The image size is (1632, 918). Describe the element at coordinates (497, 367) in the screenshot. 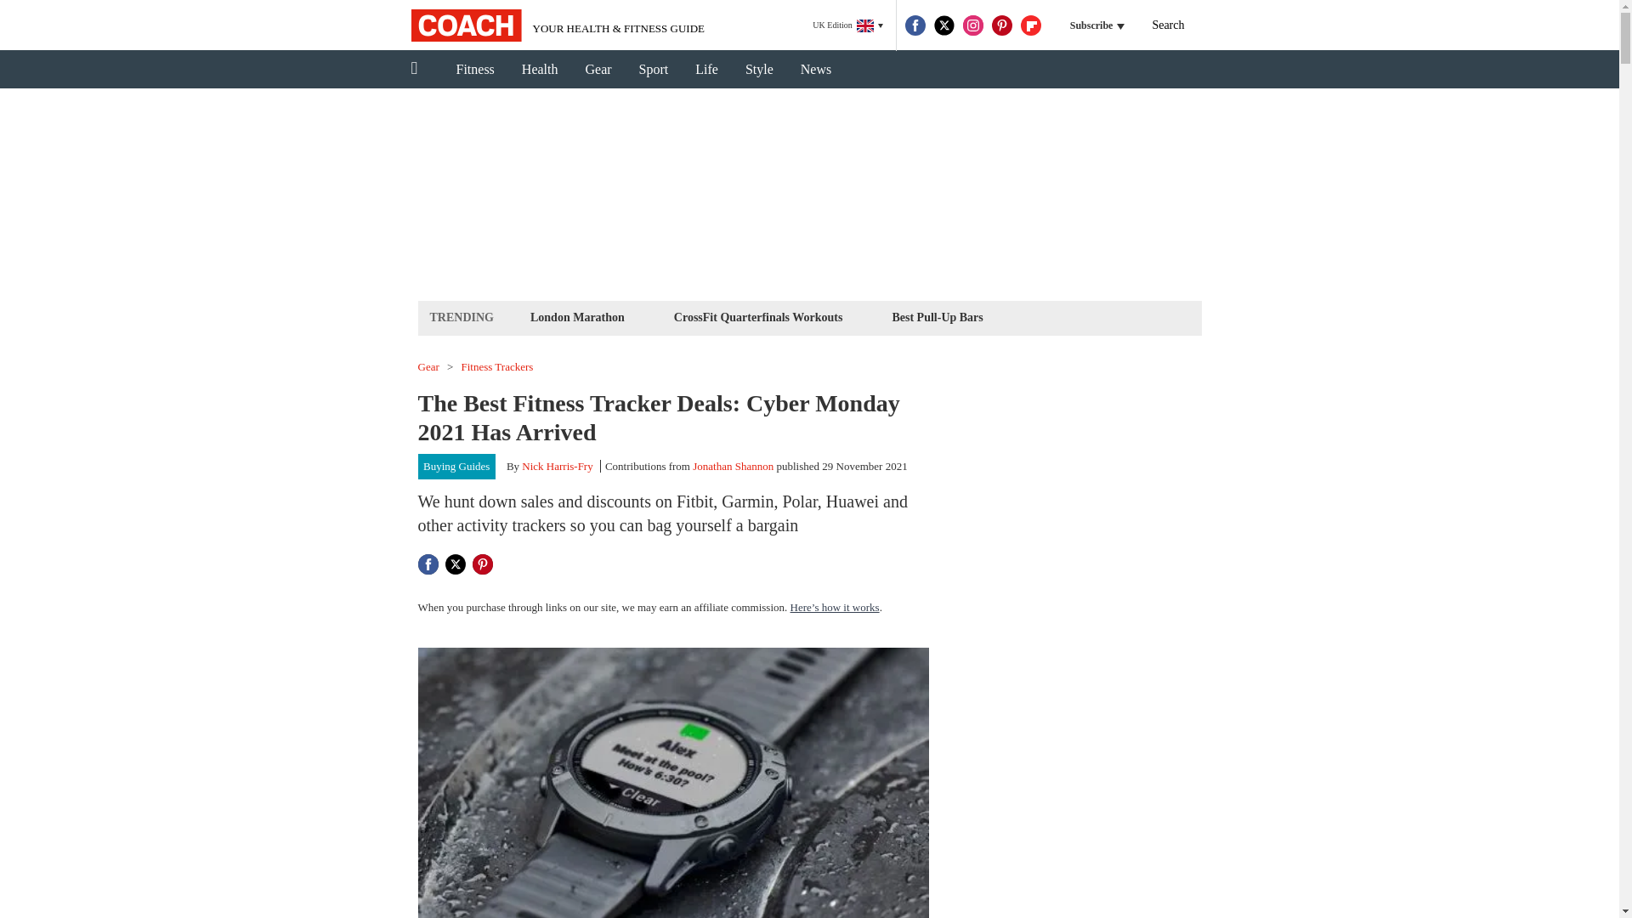

I see `Fitness Trackers` at that location.